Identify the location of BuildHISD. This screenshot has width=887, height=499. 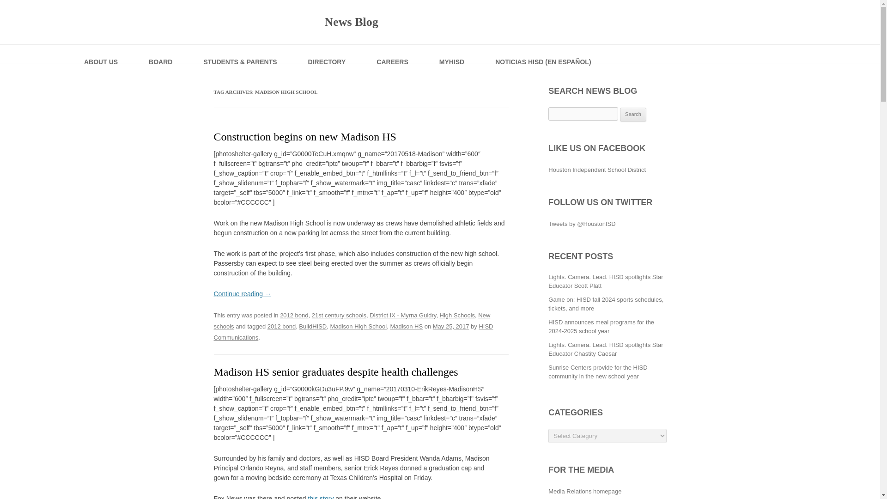
(312, 326).